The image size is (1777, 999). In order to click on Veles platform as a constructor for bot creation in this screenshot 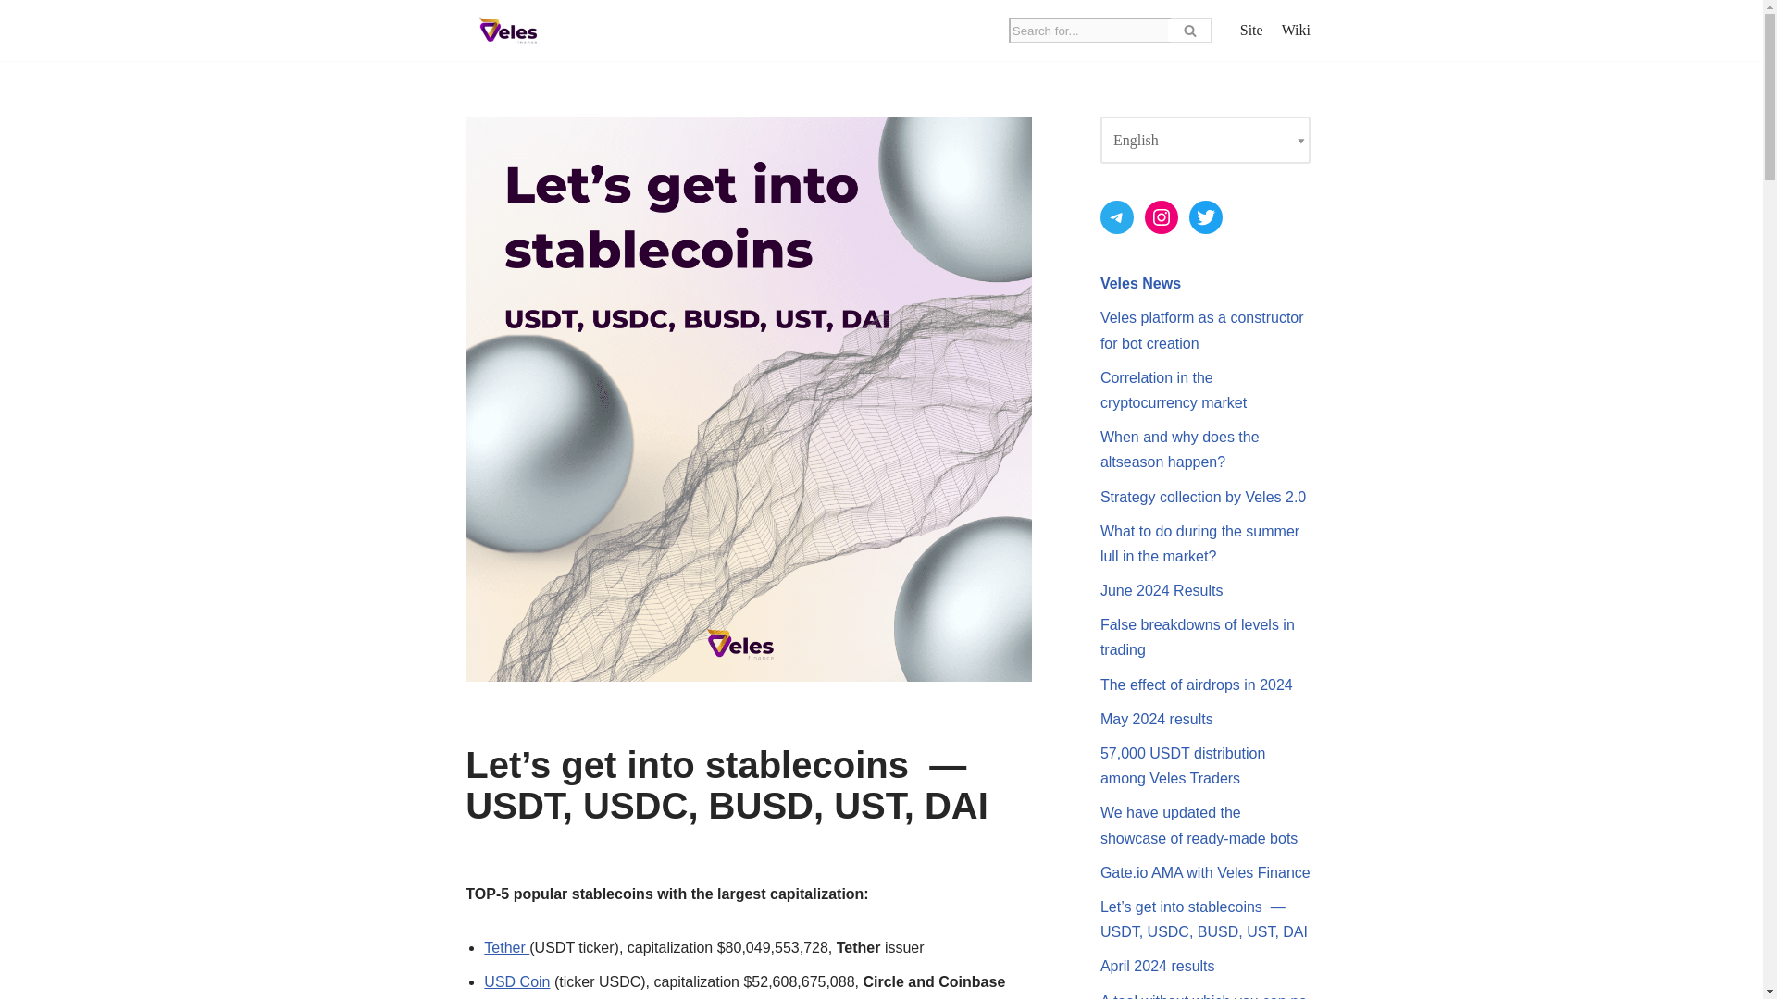, I will do `click(1201, 329)`.